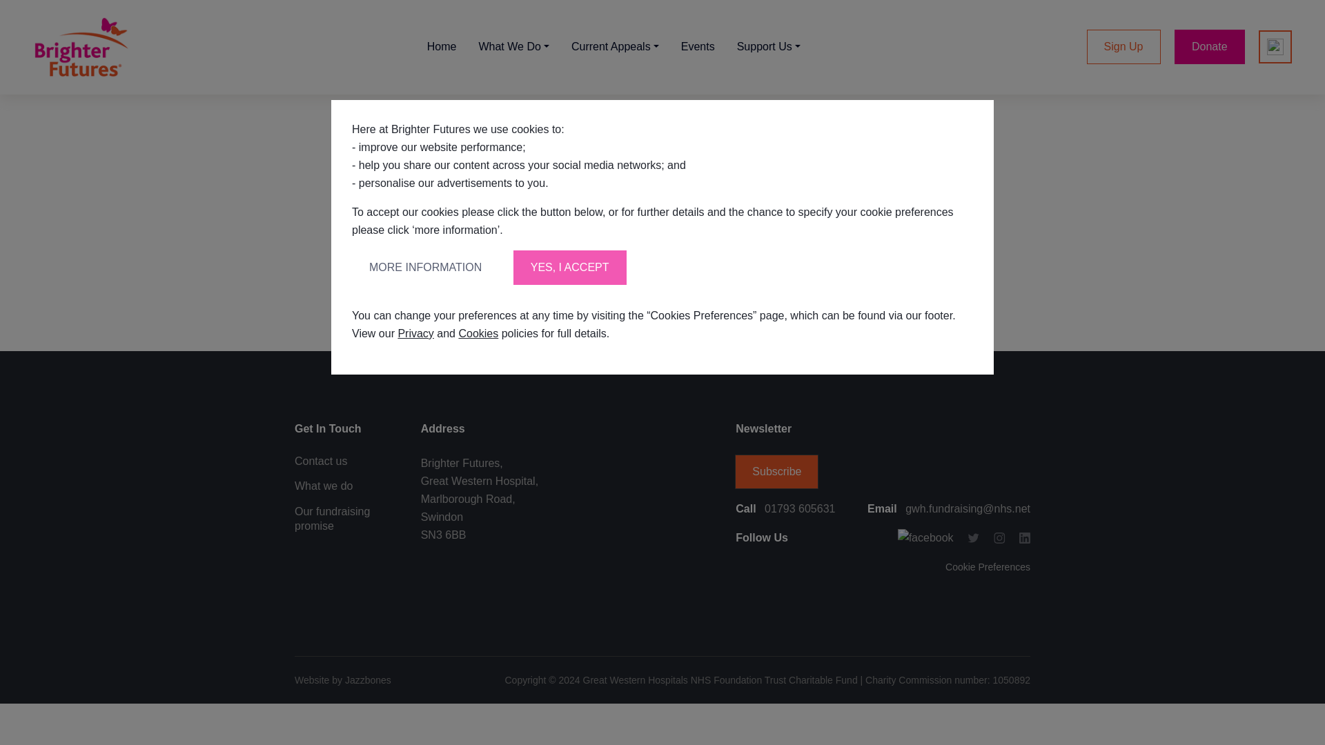  Describe the element at coordinates (425, 267) in the screenshot. I see `MORE INFORMATION` at that location.